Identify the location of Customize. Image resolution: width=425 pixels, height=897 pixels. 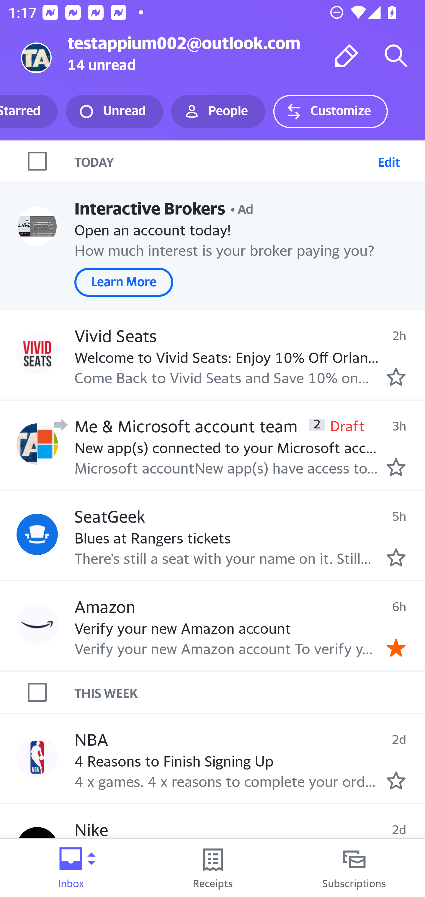
(330, 112).